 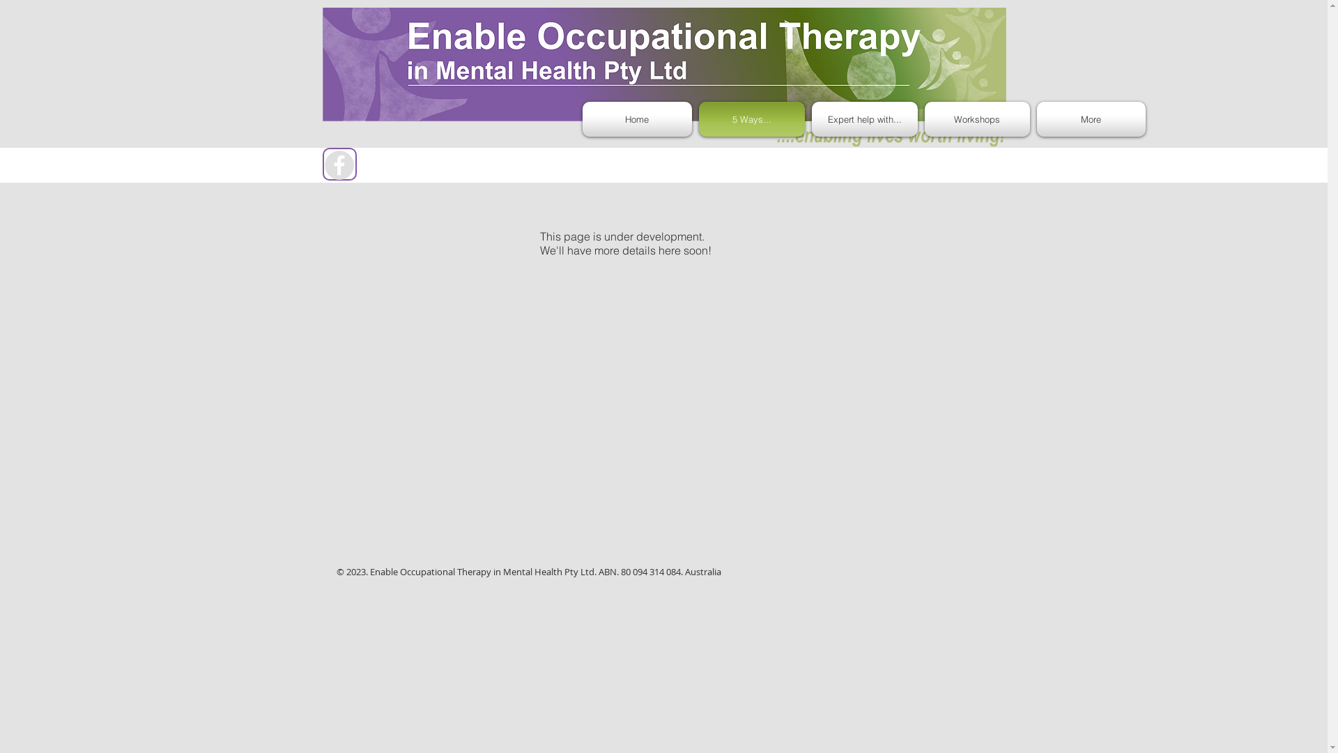 I want to click on Home, so click(x=639, y=119).